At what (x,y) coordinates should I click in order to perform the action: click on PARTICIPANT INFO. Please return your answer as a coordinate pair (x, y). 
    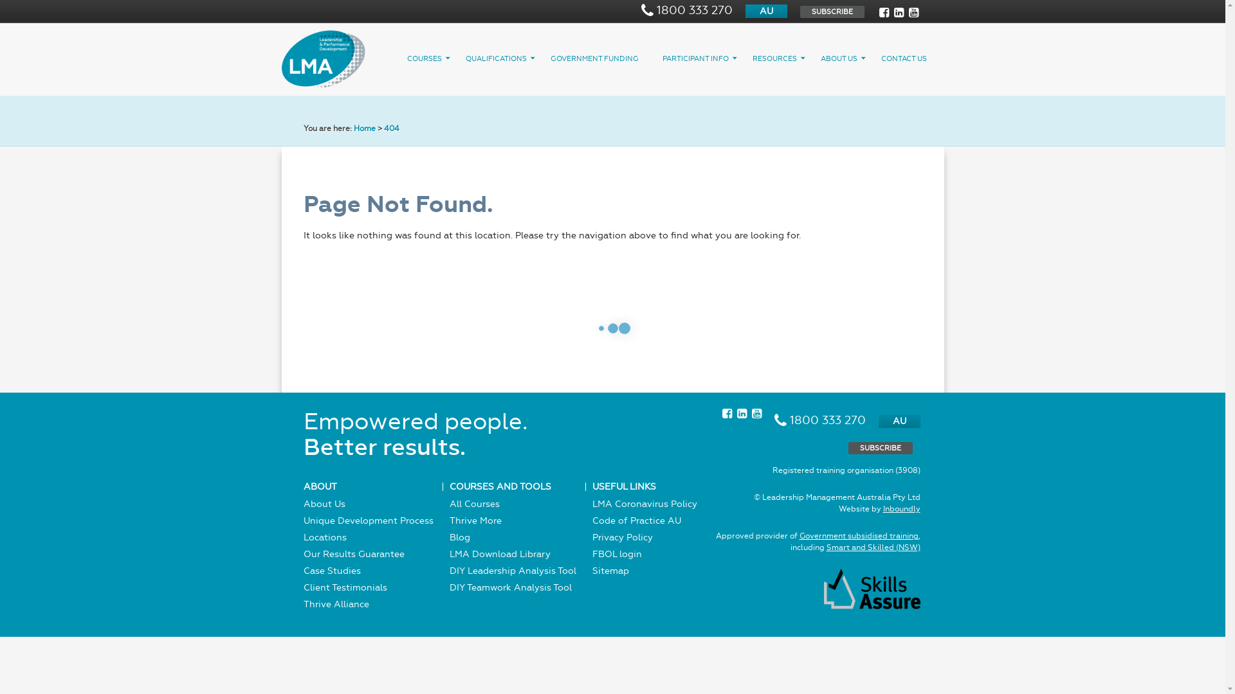
    Looking at the image, I should click on (701, 58).